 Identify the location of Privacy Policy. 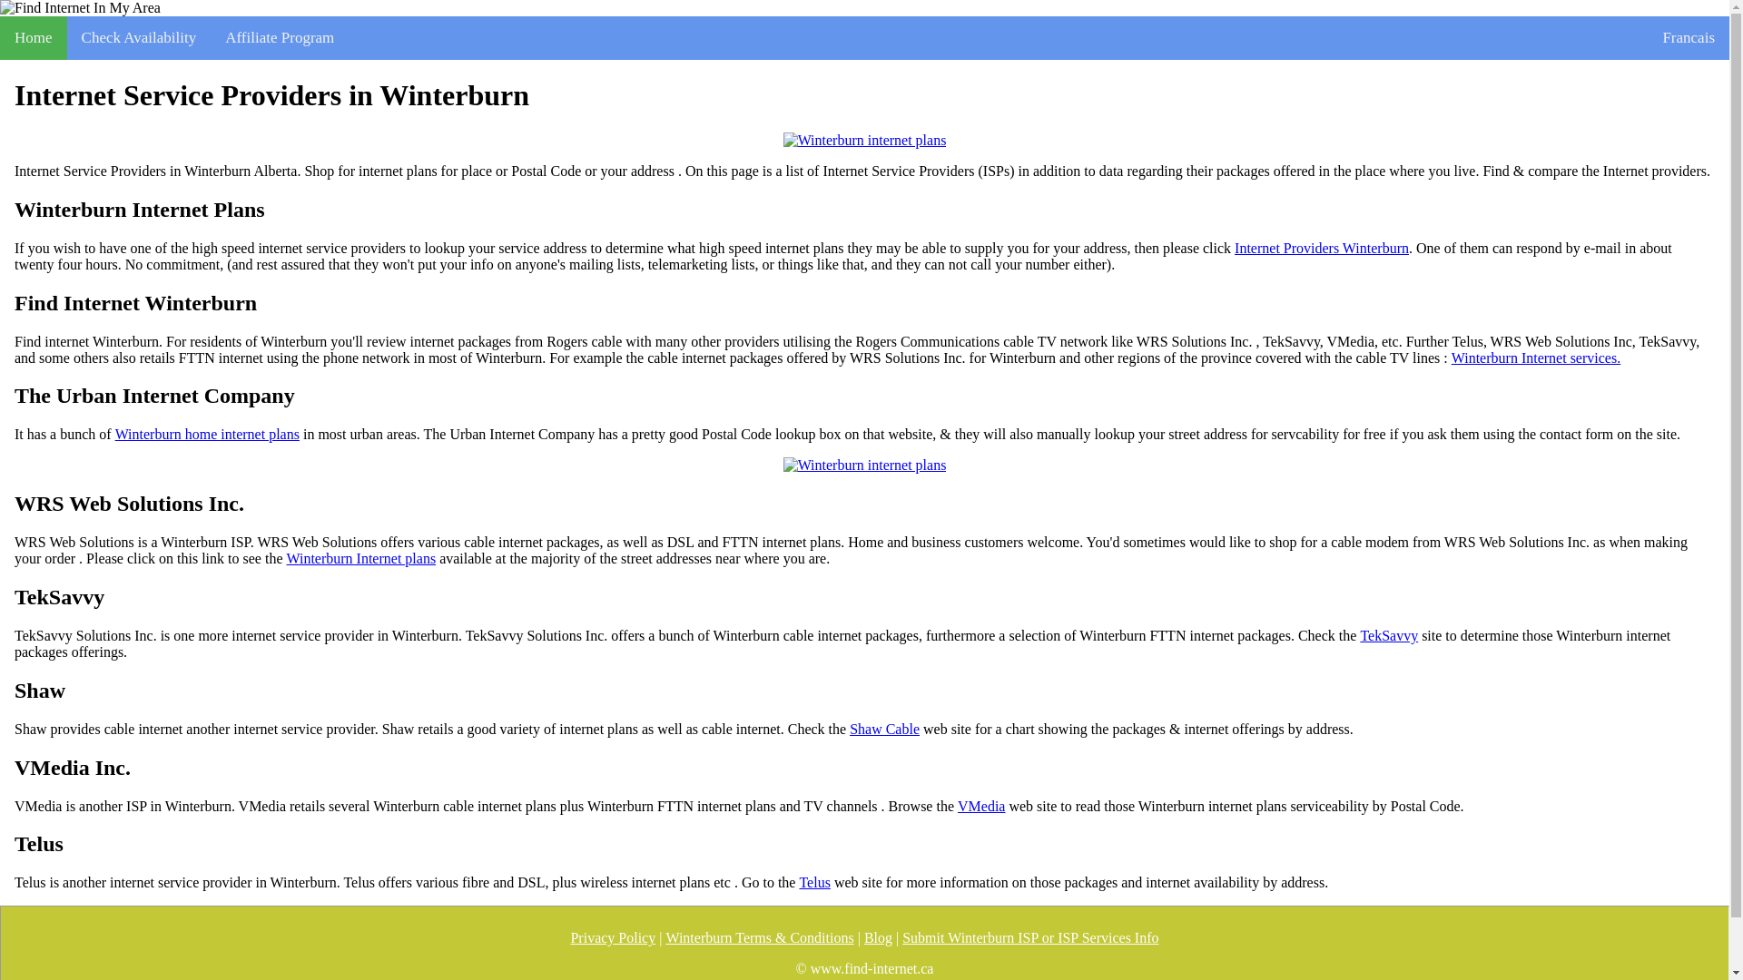
(612, 938).